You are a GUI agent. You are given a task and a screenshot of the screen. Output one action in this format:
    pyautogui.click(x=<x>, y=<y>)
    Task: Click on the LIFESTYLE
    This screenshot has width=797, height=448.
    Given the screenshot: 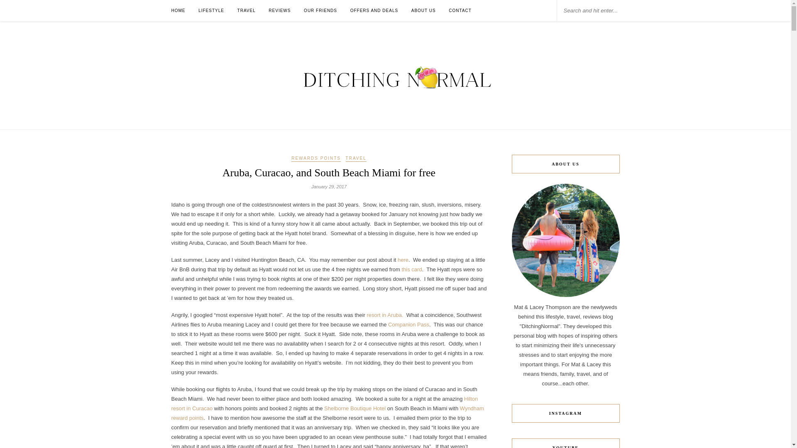 What is the action you would take?
    pyautogui.click(x=211, y=10)
    